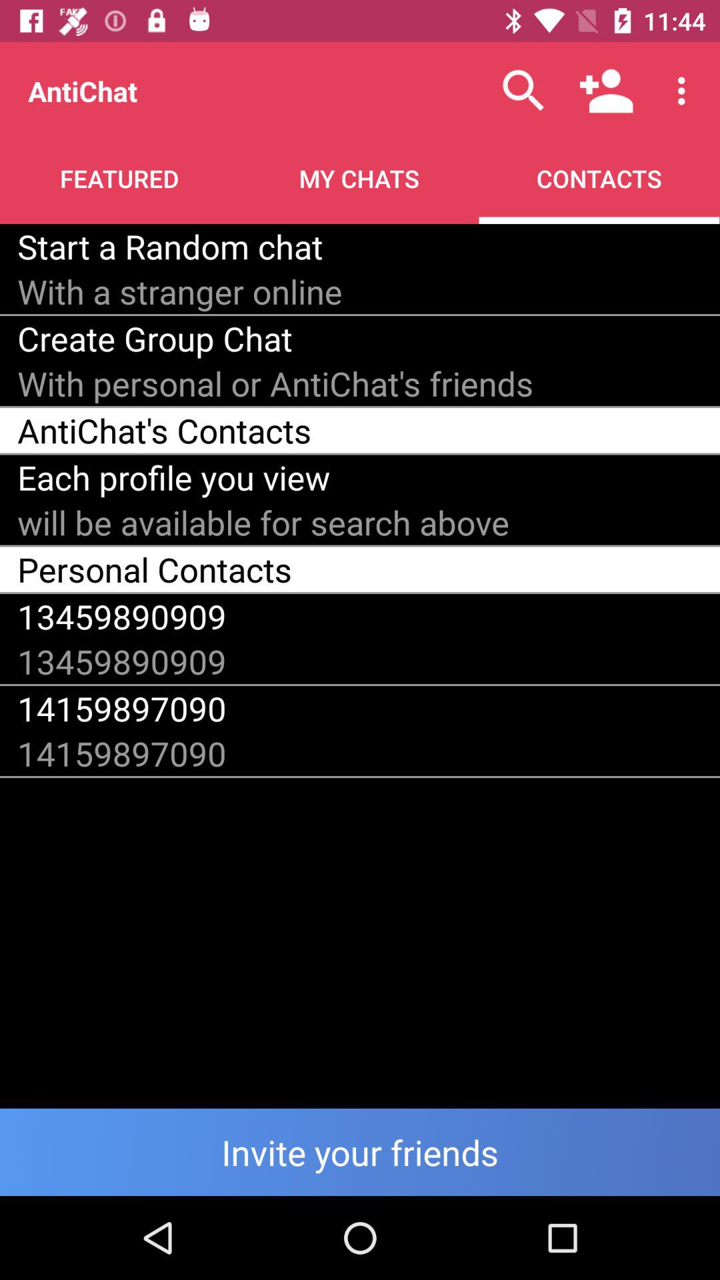 The image size is (720, 1280). What do you see at coordinates (263, 523) in the screenshot?
I see `turn off will be available at the center` at bounding box center [263, 523].